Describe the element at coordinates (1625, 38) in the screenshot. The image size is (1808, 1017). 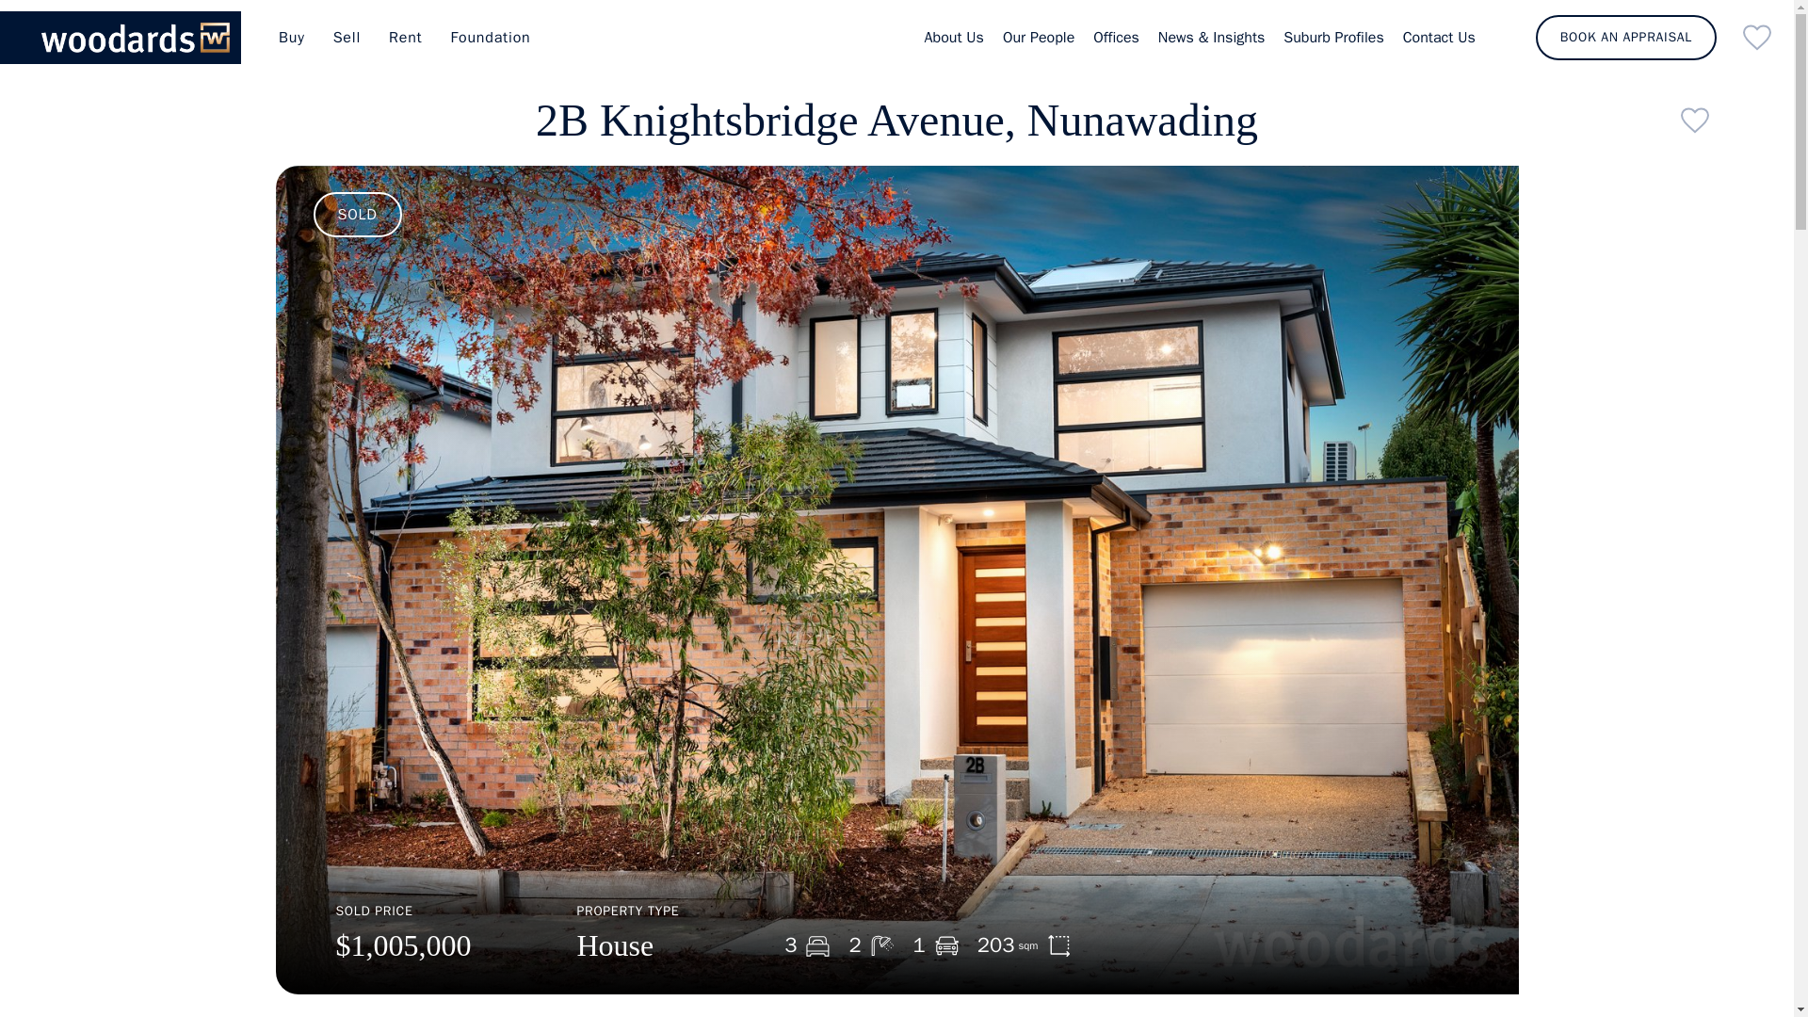
I see `BOOK AN APPRAISAL` at that location.